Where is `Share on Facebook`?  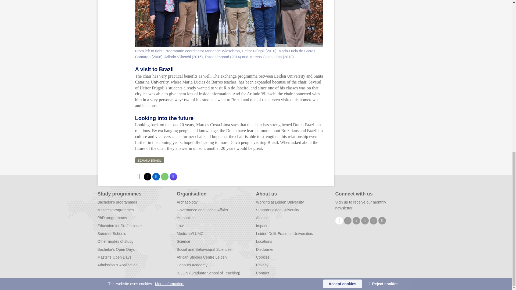 Share on Facebook is located at coordinates (138, 176).